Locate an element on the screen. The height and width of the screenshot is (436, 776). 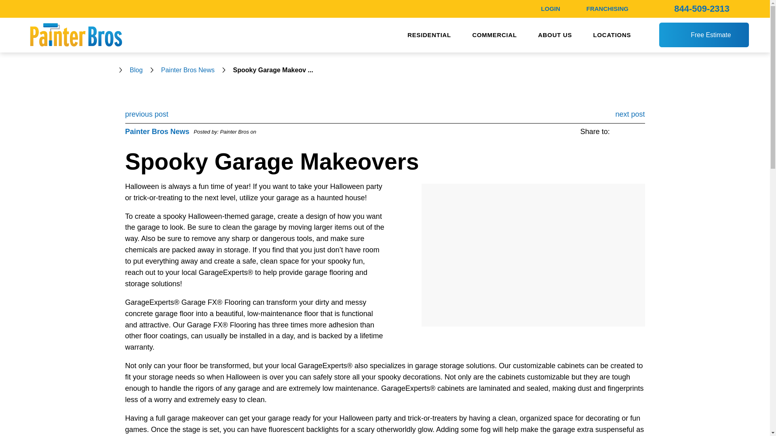
Go Home is located at coordinates (111, 70).